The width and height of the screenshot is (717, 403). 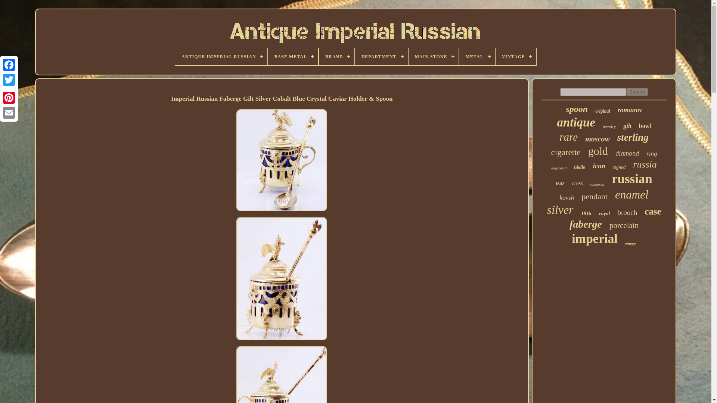 What do you see at coordinates (293, 56) in the screenshot?
I see `BASE METAL` at bounding box center [293, 56].